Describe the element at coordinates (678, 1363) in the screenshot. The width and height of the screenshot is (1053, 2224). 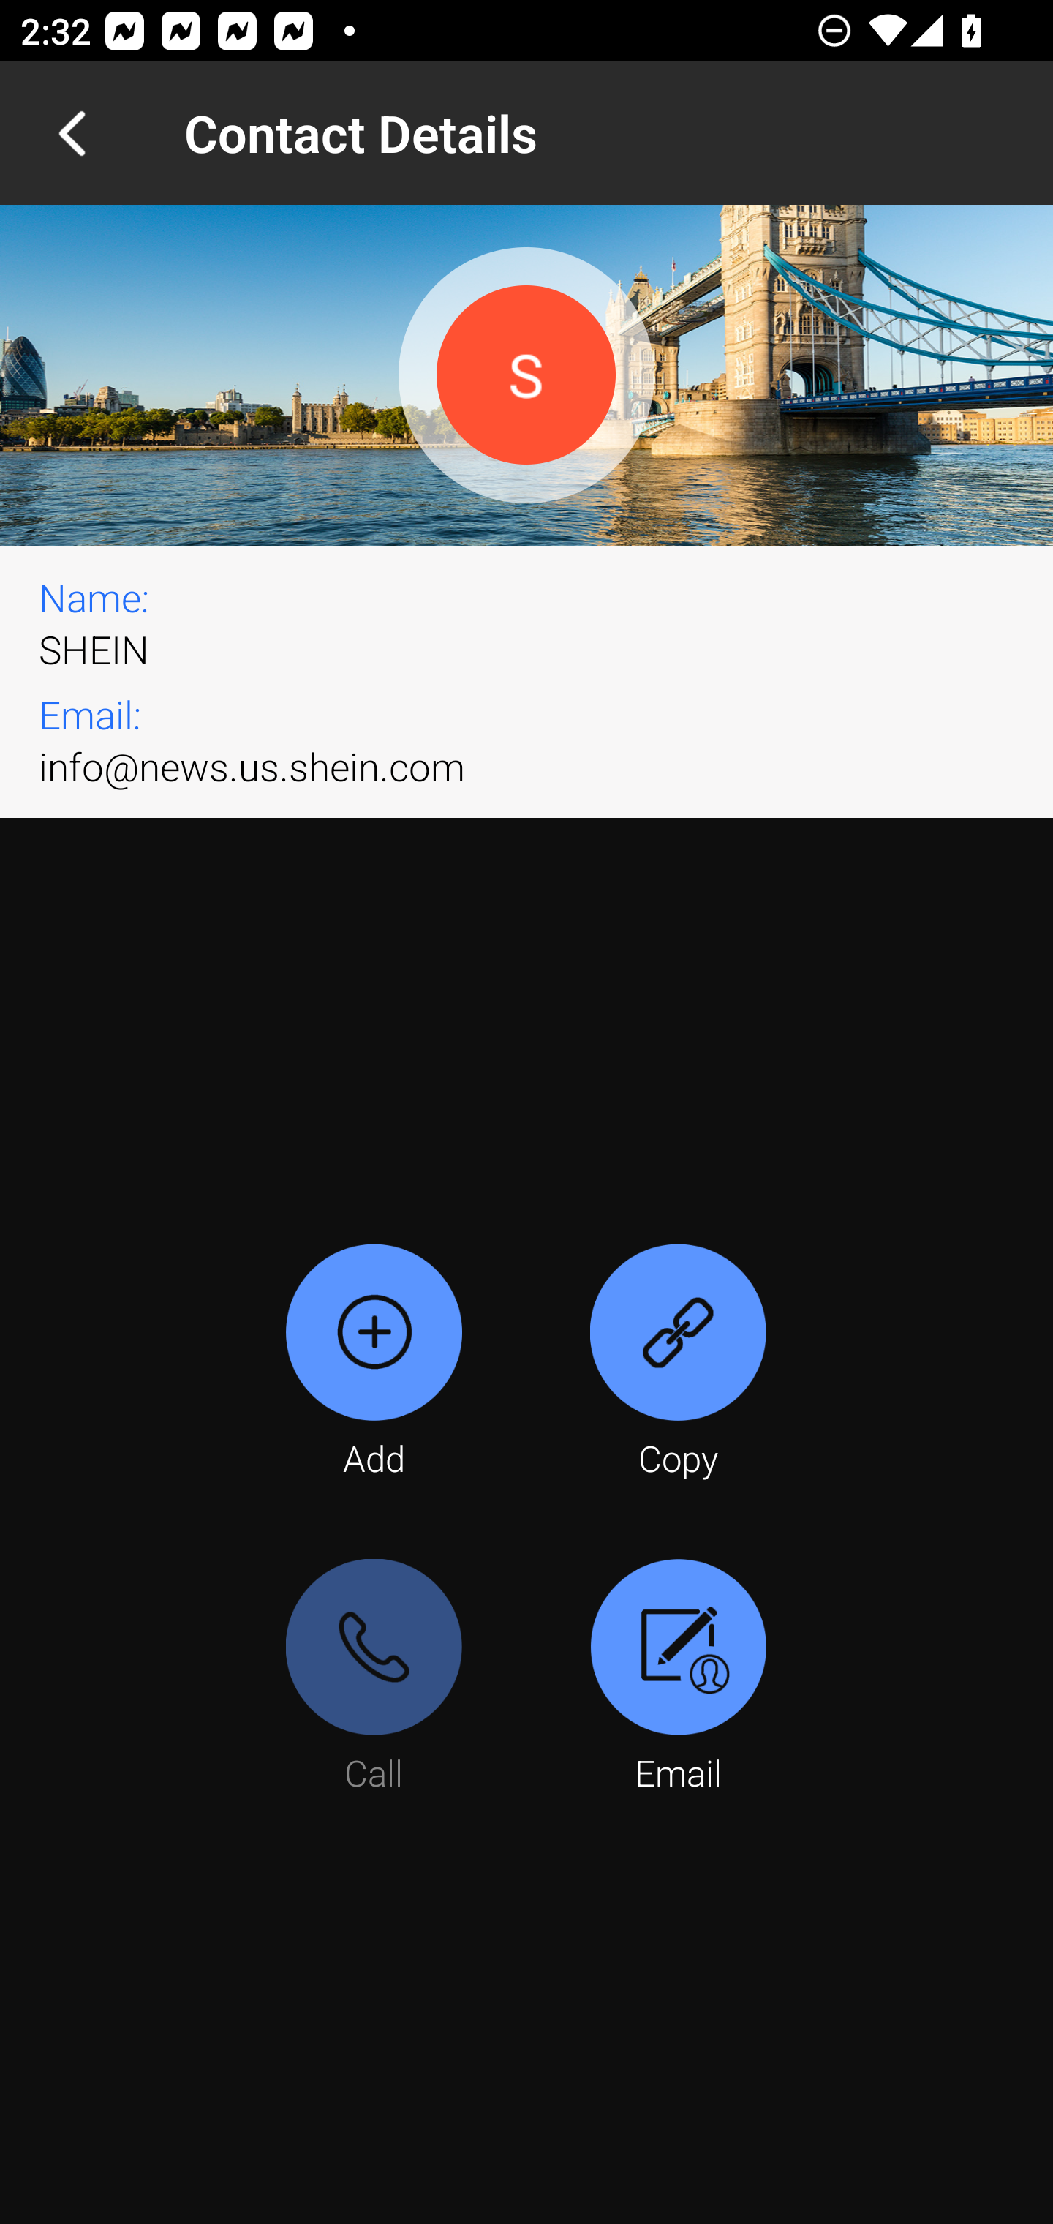
I see `Copy` at that location.